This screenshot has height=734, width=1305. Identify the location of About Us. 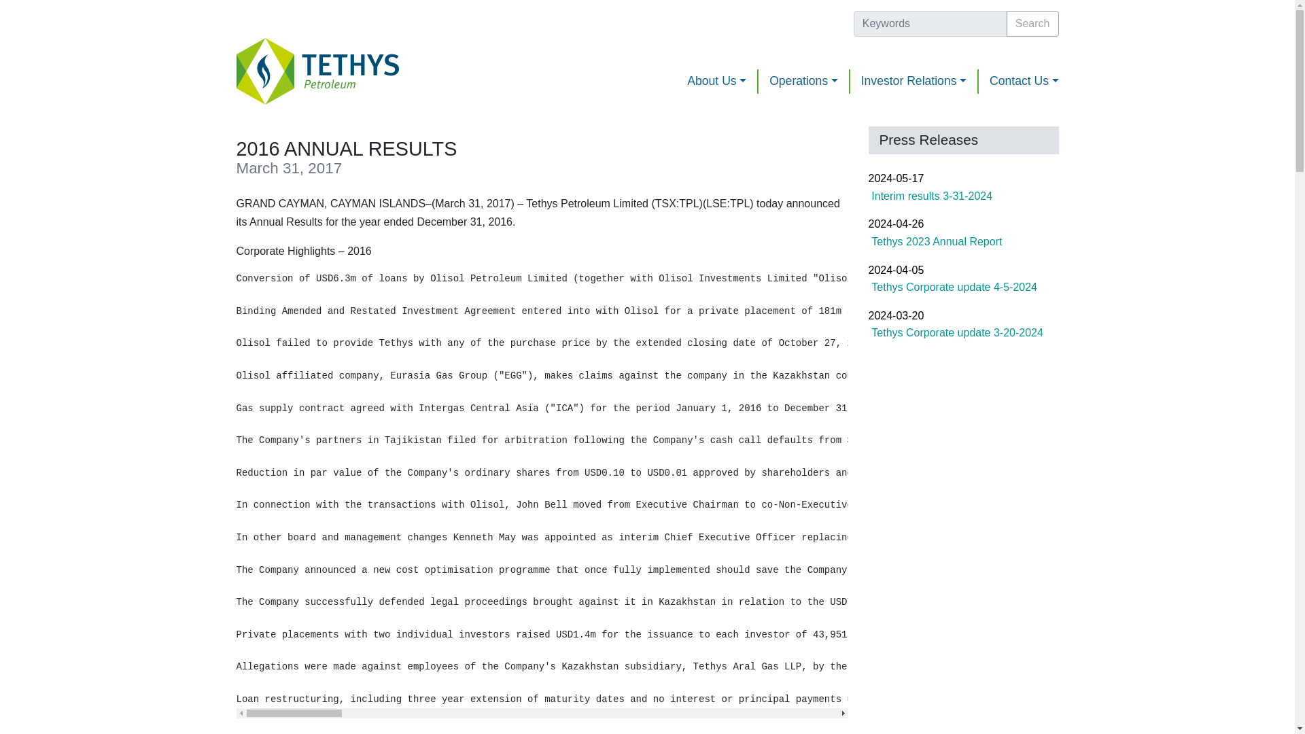
(716, 82).